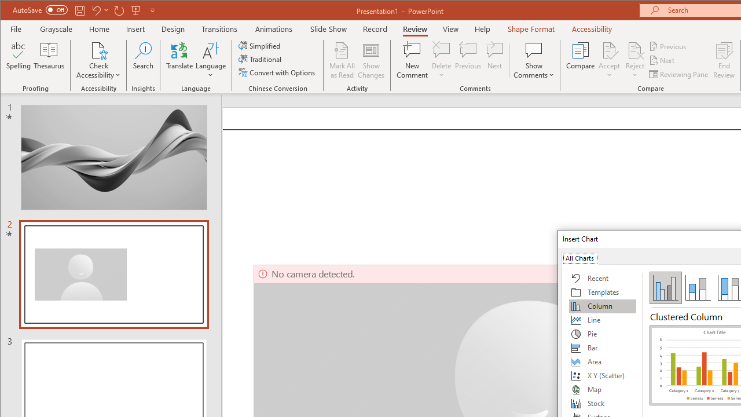 The height and width of the screenshot is (417, 741). I want to click on Reviewing Pane, so click(680, 74).